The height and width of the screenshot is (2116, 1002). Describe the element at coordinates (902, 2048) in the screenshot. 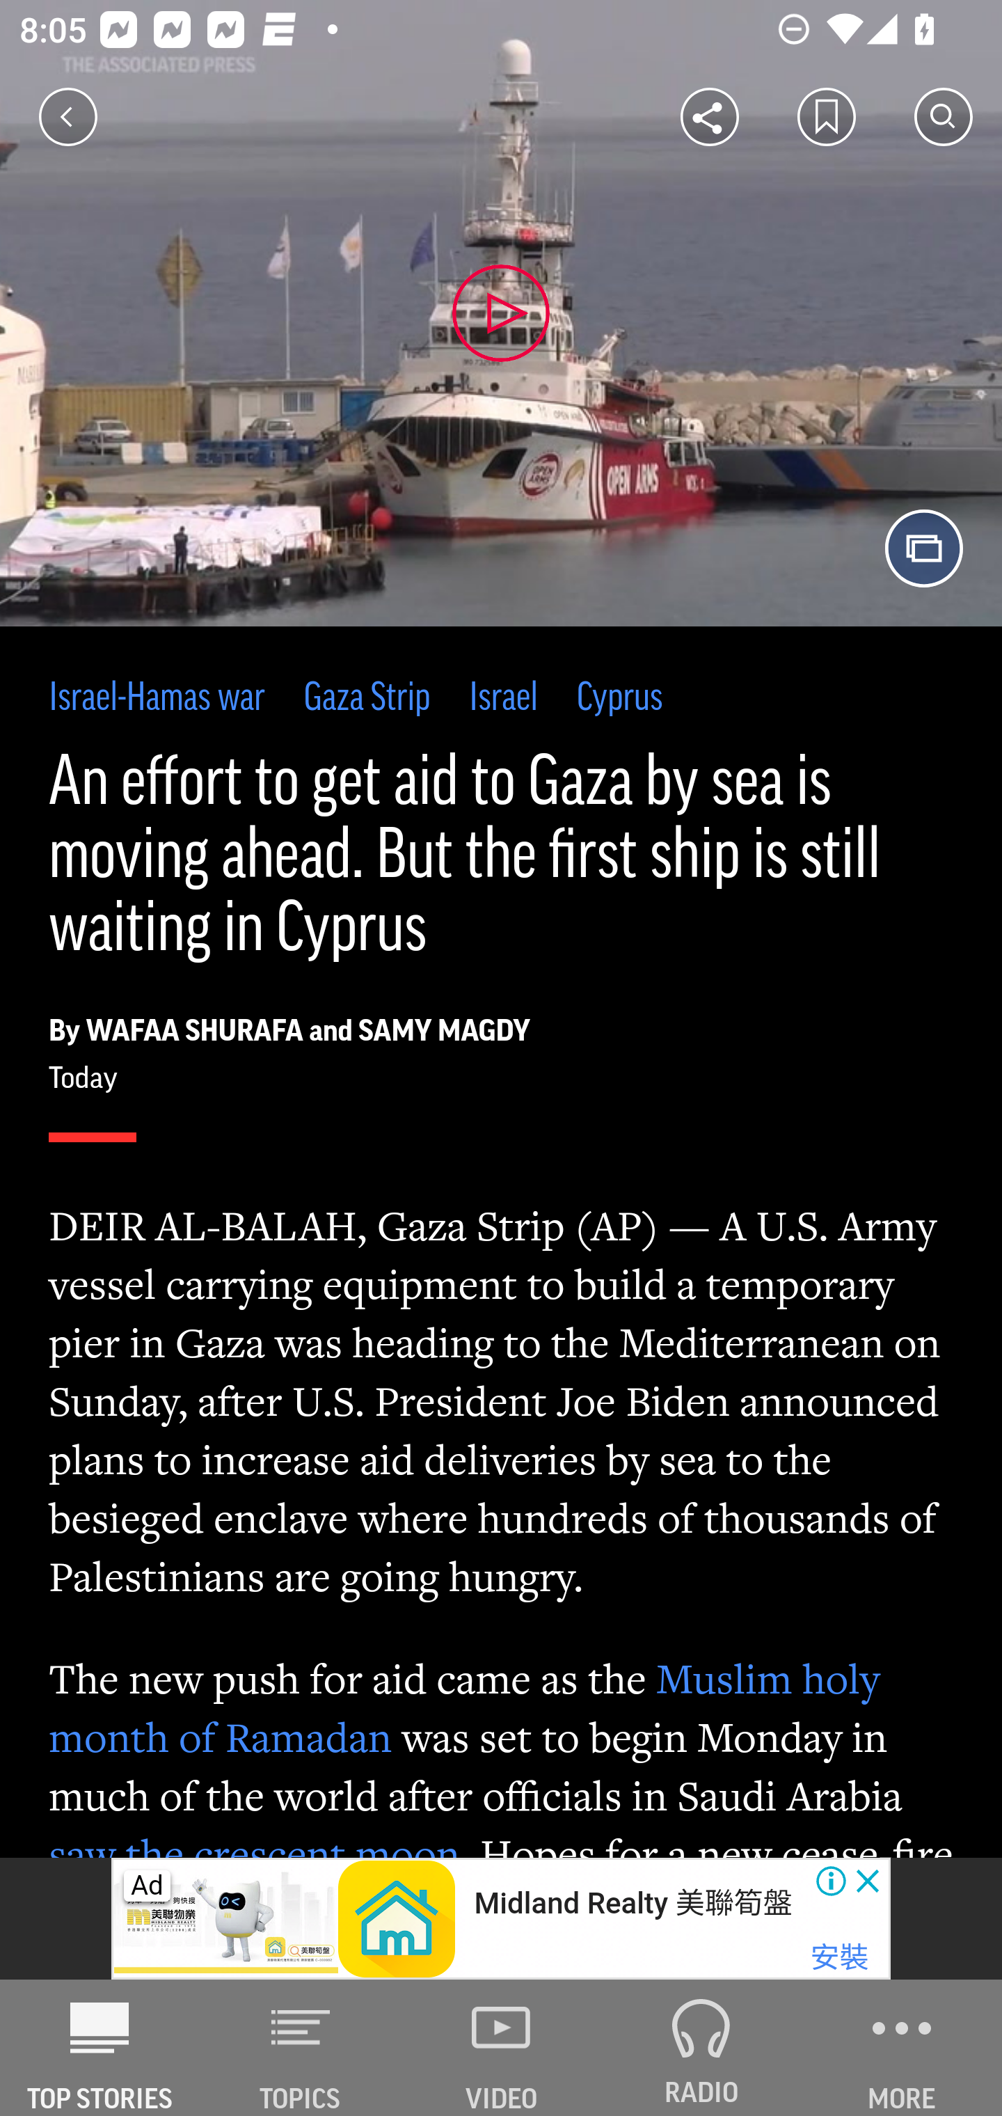

I see `MORE` at that location.